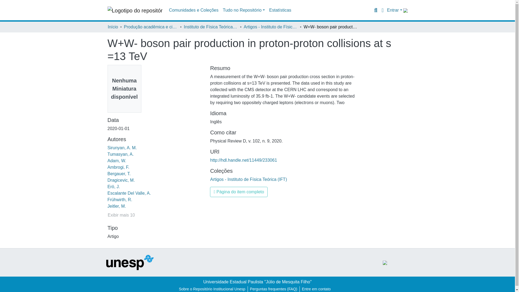  What do you see at coordinates (121, 215) in the screenshot?
I see `Exibir mais 10` at bounding box center [121, 215].